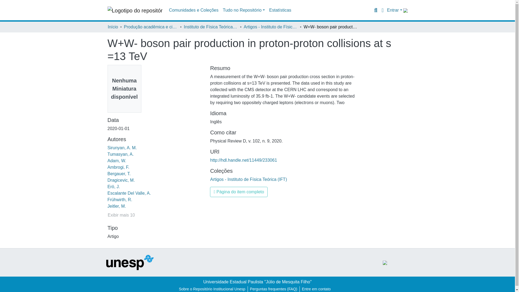  What do you see at coordinates (121, 215) in the screenshot?
I see `Exibir mais 10` at bounding box center [121, 215].